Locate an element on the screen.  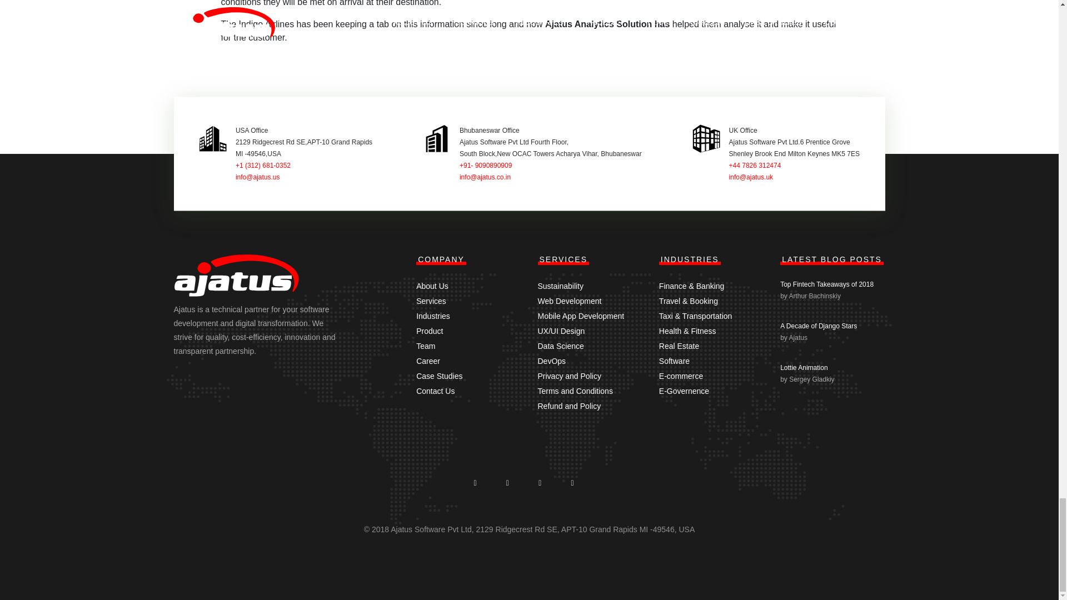
Career is located at coordinates (428, 361).